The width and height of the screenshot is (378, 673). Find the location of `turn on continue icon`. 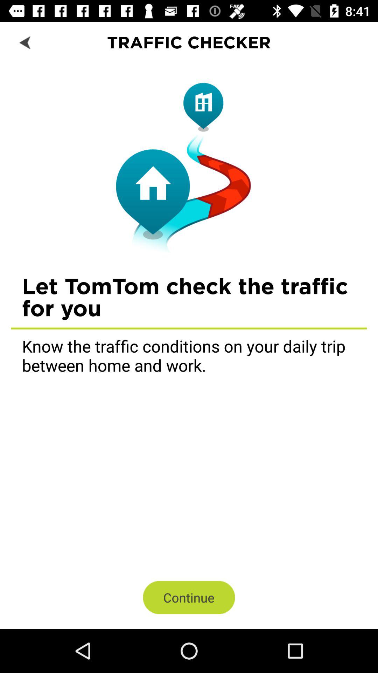

turn on continue icon is located at coordinates (189, 597).